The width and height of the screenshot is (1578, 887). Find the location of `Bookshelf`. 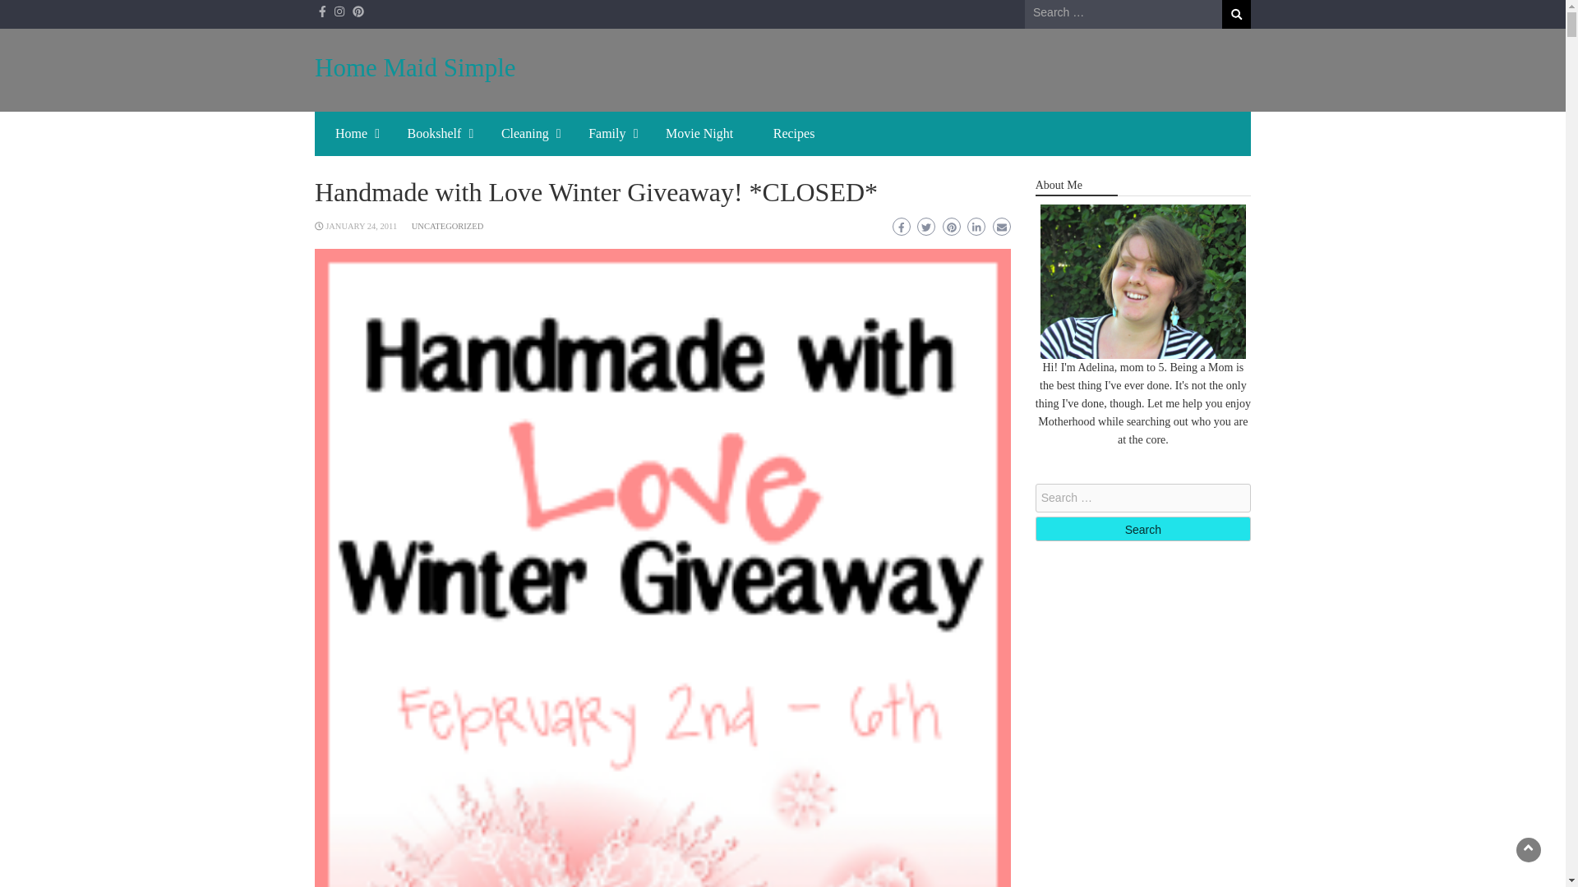

Bookshelf is located at coordinates (434, 134).